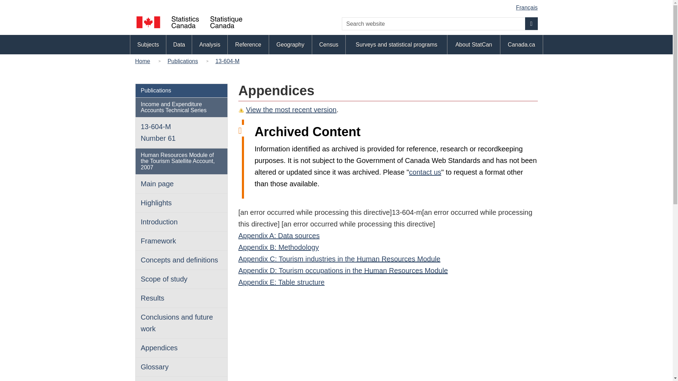  What do you see at coordinates (248, 44) in the screenshot?
I see `Reference` at bounding box center [248, 44].